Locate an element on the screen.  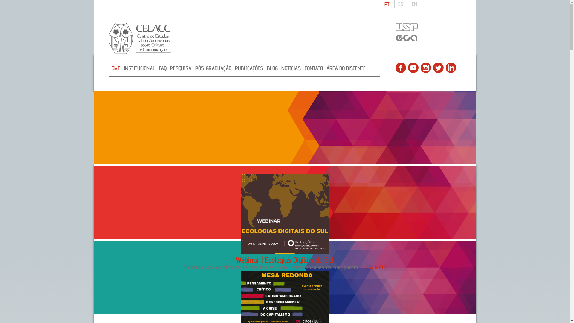
USP is located at coordinates (406, 27).